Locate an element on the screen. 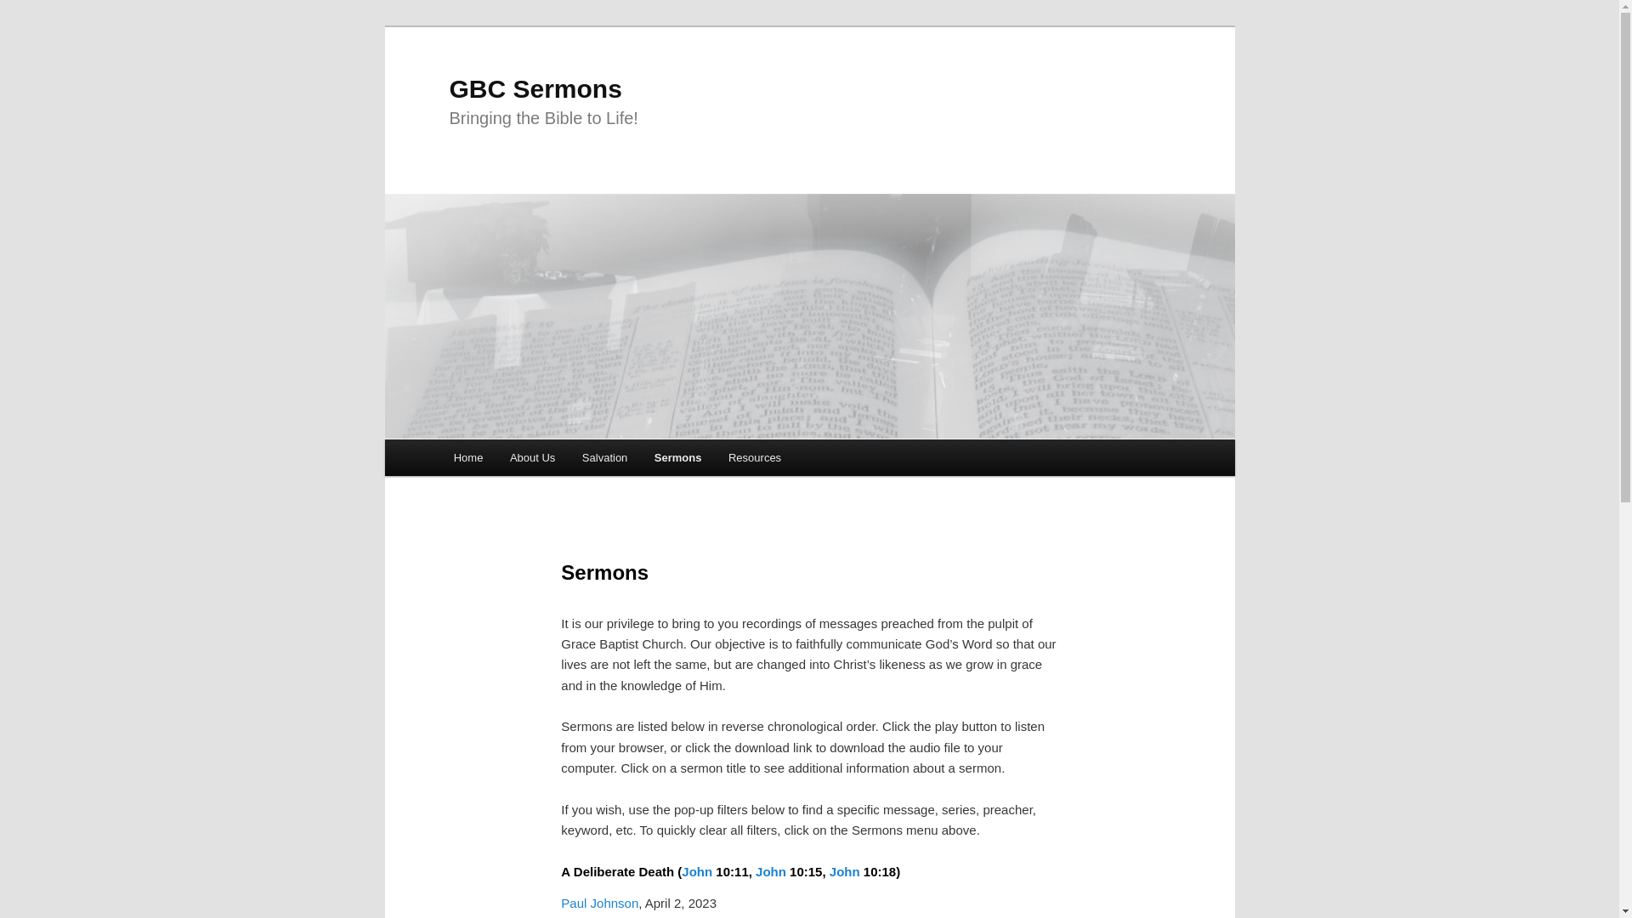 The image size is (1632, 918). GBC Sermons is located at coordinates (535, 88).